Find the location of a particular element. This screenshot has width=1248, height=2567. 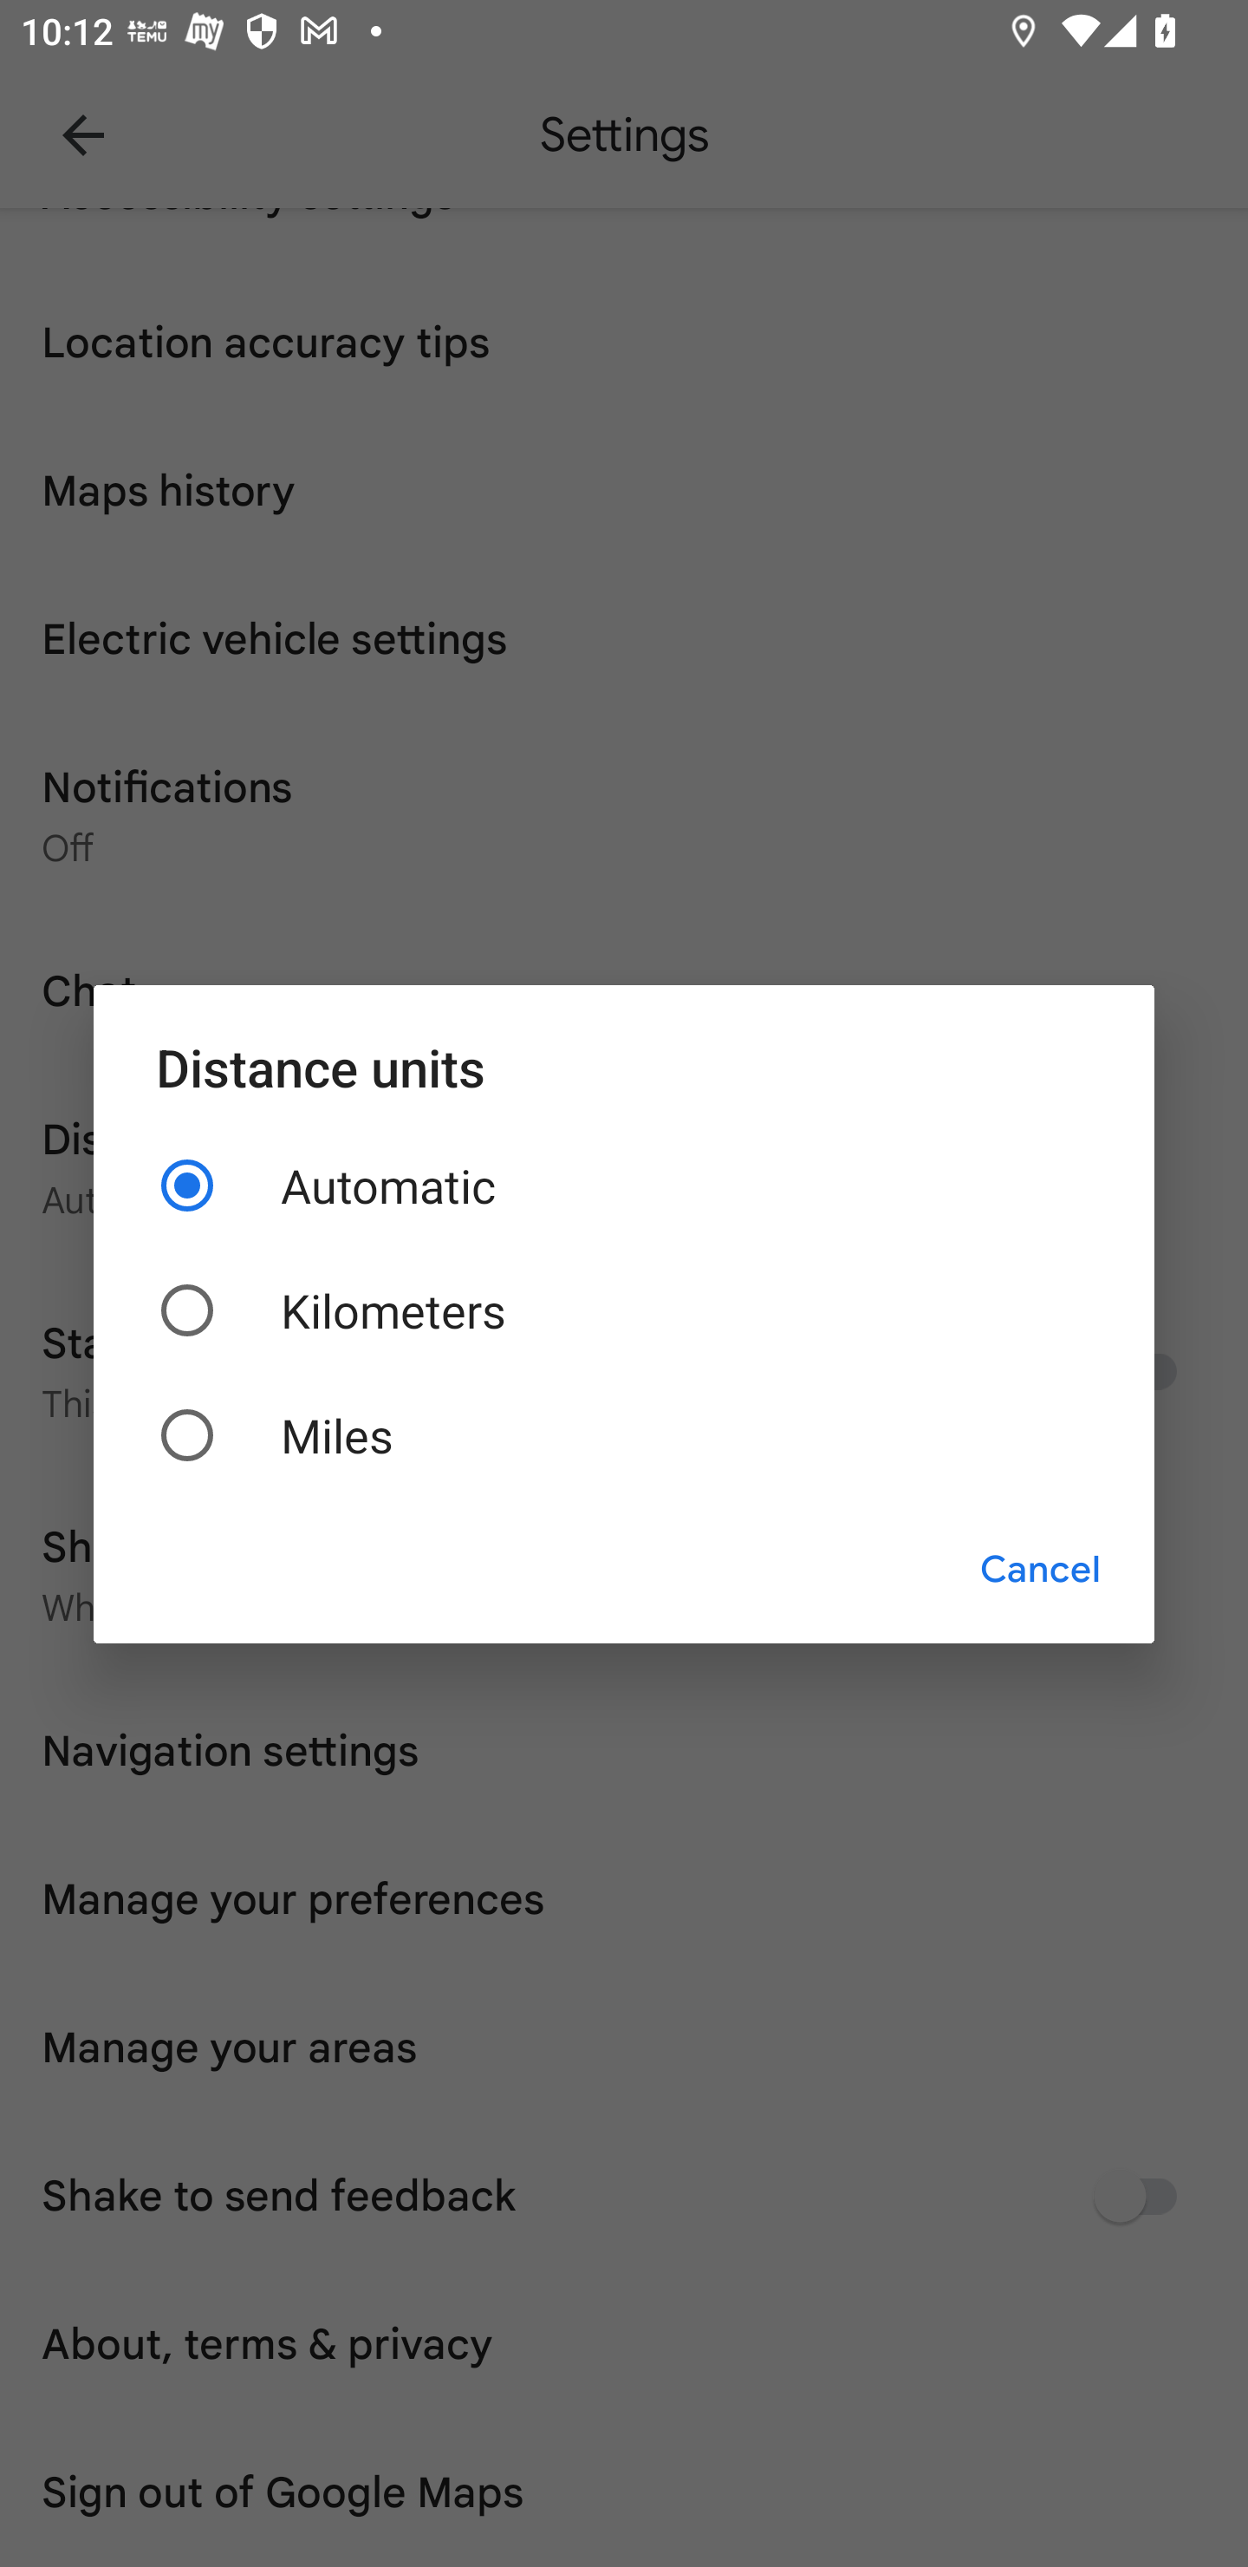

Kilometers is located at coordinates (624, 1310).